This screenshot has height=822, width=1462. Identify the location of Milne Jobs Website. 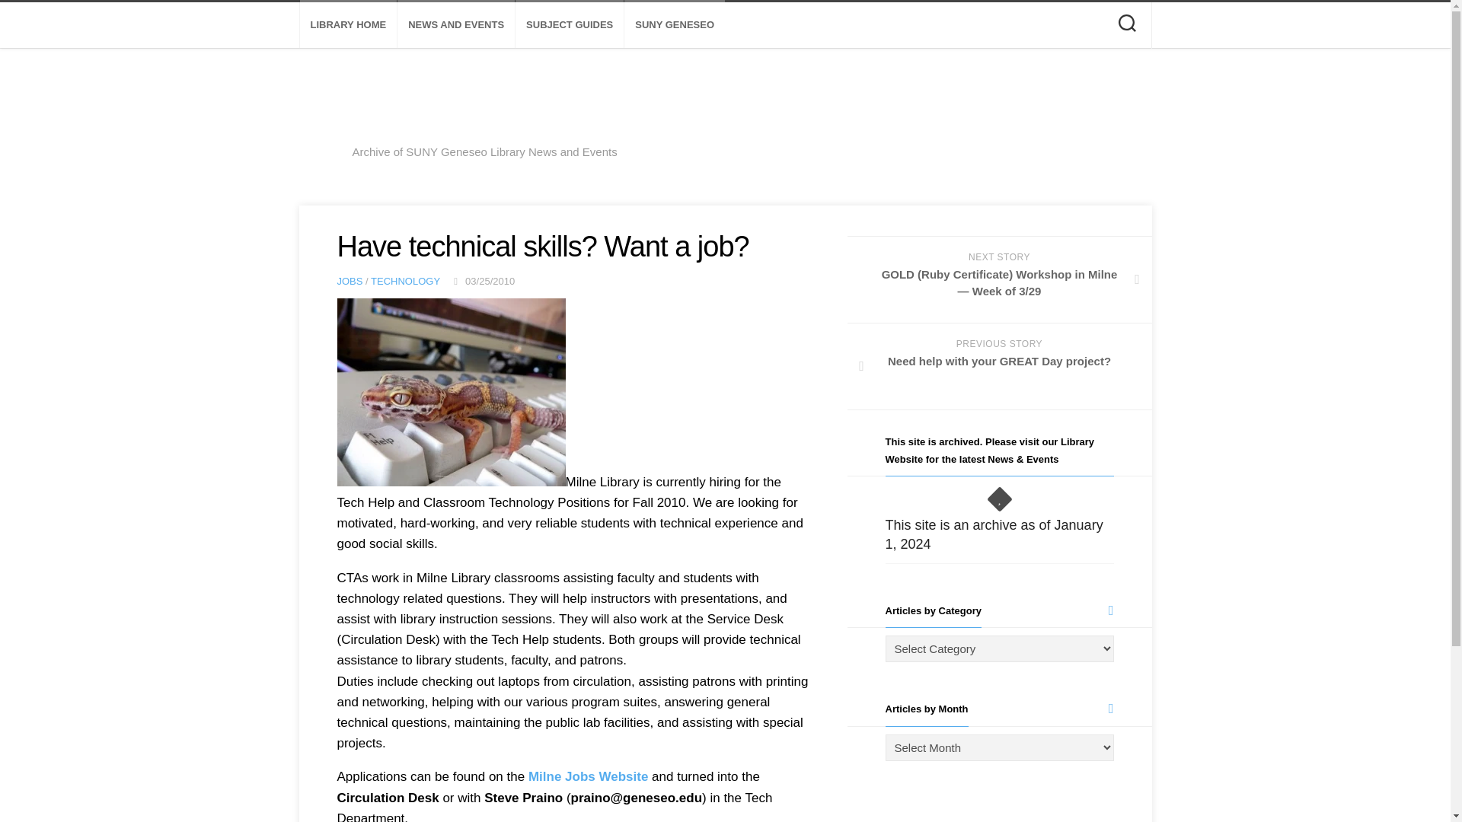
(588, 776).